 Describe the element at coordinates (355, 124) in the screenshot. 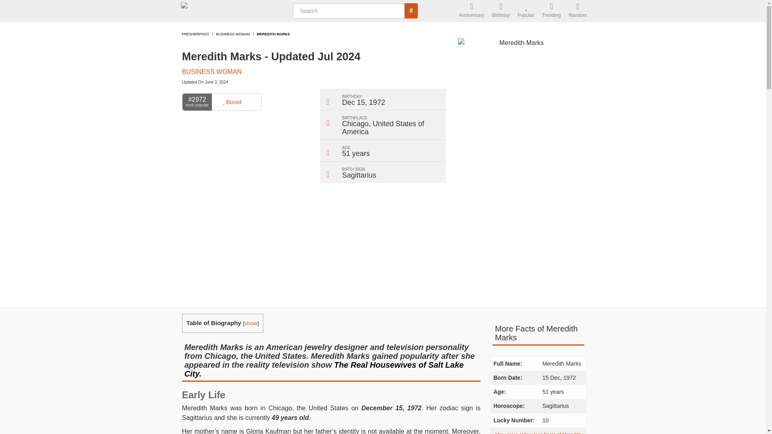

I see `Chicago` at that location.